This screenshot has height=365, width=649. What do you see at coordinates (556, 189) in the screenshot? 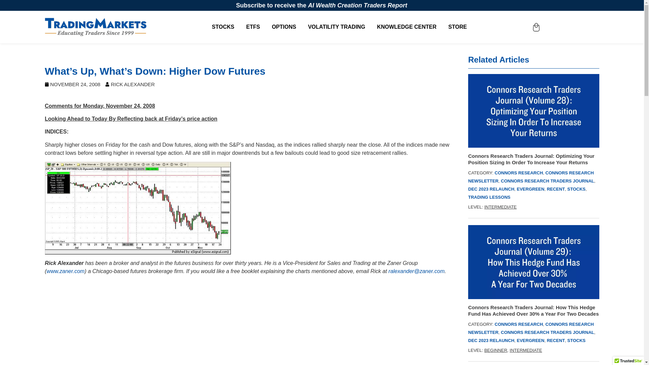
I see `RECENT` at bounding box center [556, 189].